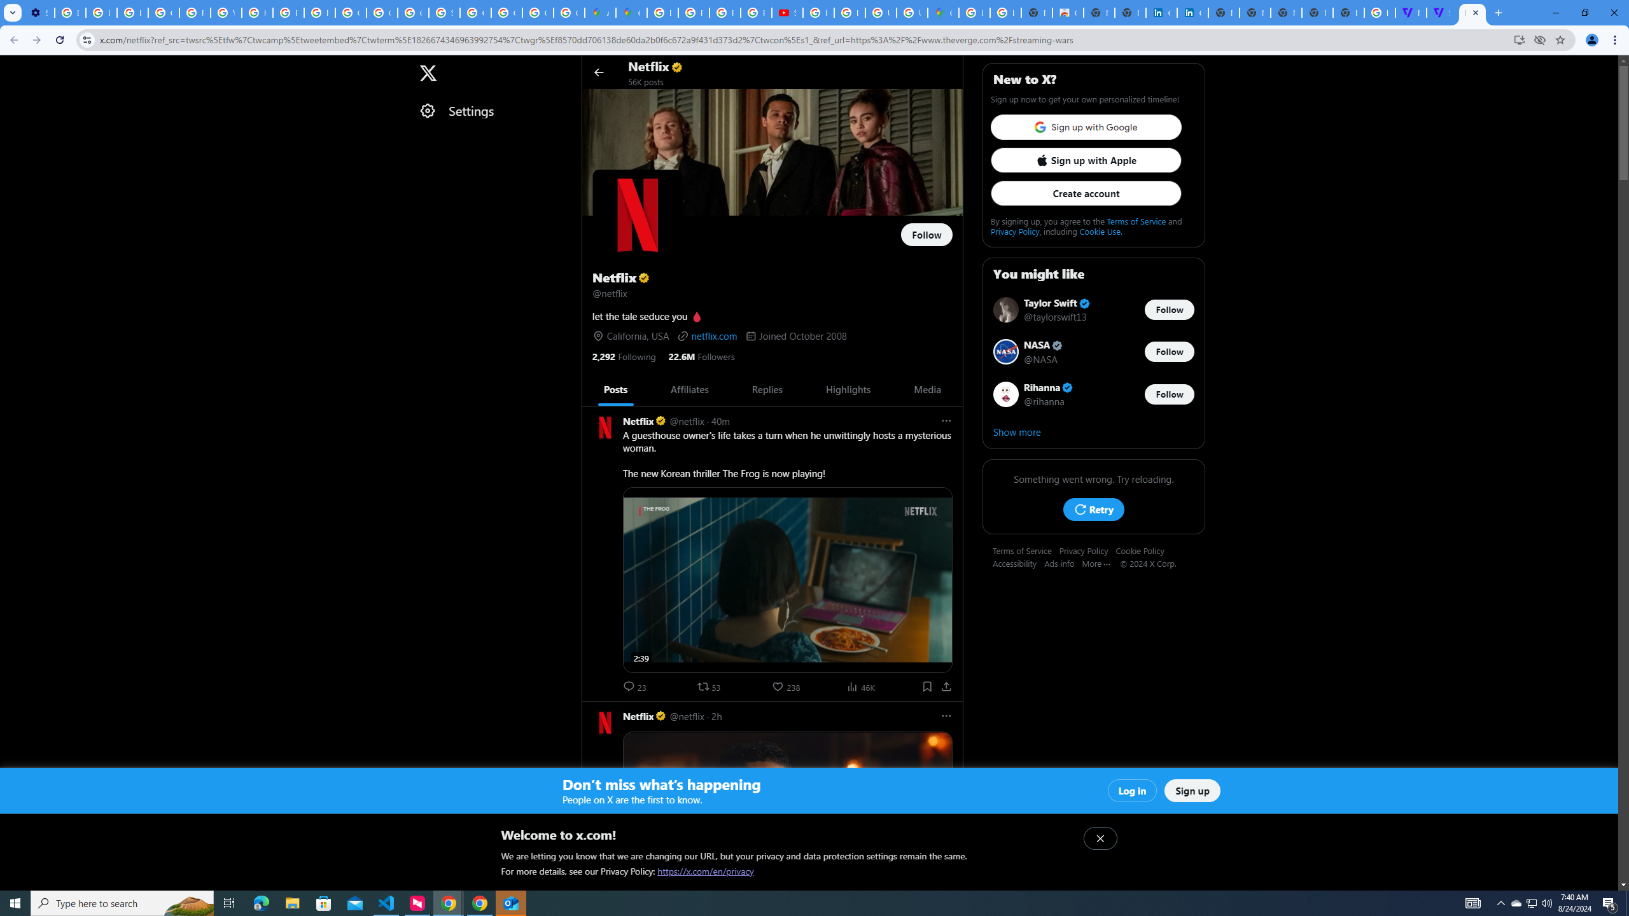  What do you see at coordinates (1049, 387) in the screenshot?
I see `Rihanna Verified account` at bounding box center [1049, 387].